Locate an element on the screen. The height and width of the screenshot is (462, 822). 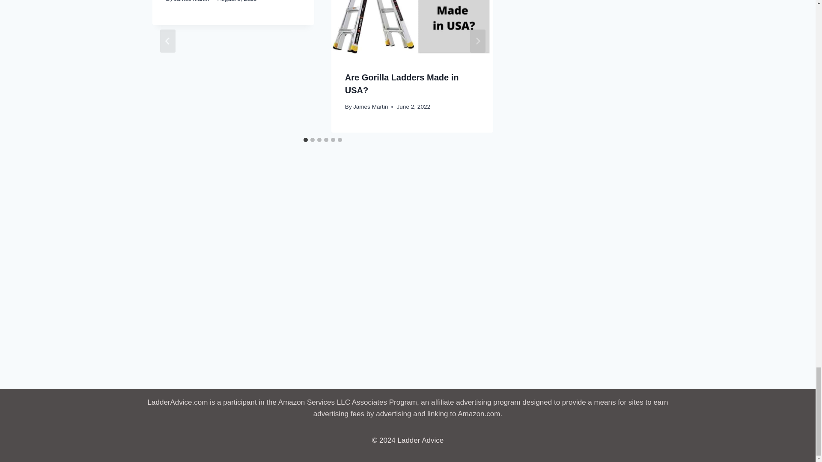
Are Gorilla Ladders Made in USA? is located at coordinates (402, 84).